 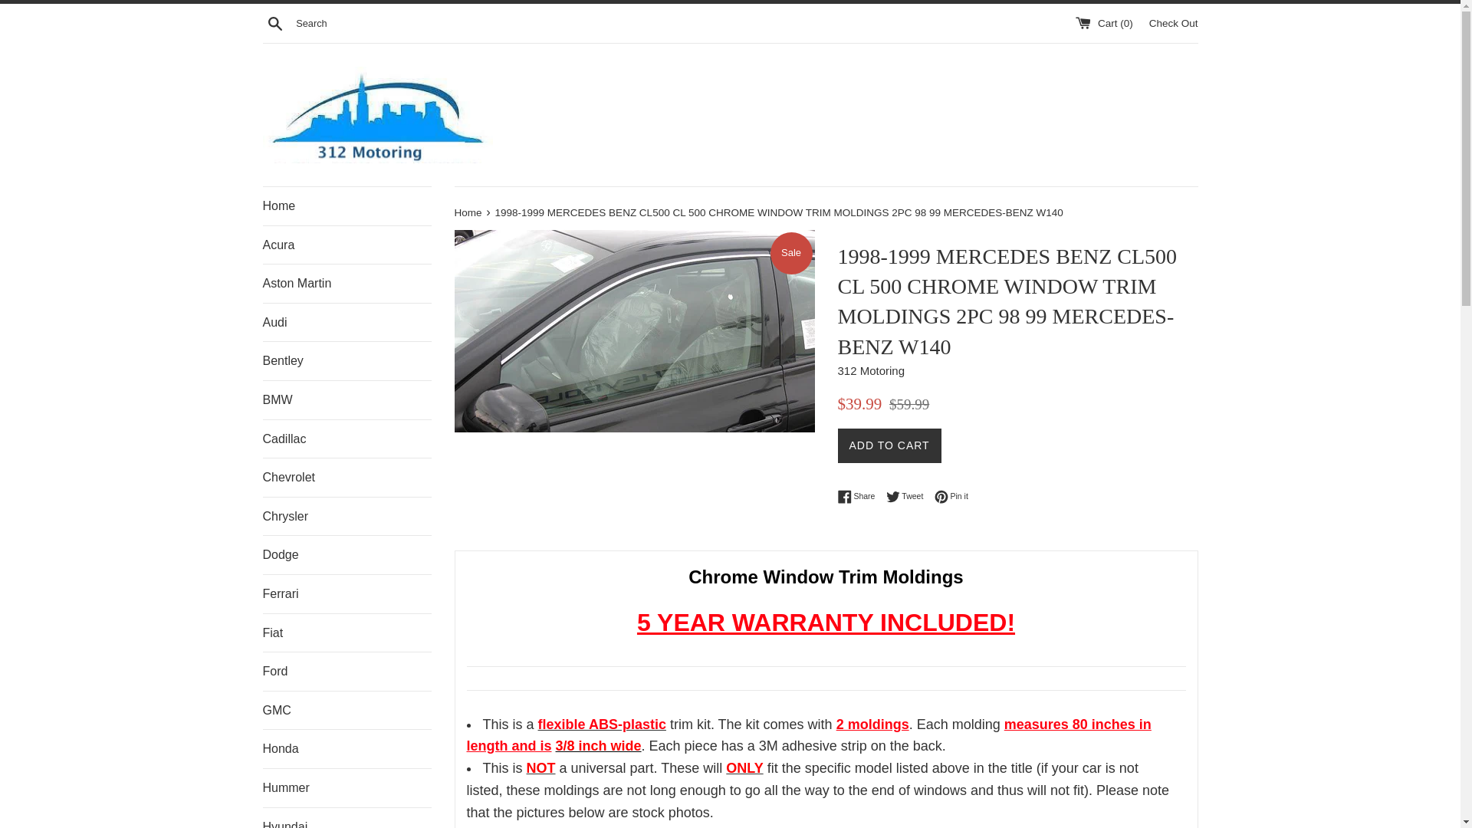 I want to click on Fiat, so click(x=347, y=633).